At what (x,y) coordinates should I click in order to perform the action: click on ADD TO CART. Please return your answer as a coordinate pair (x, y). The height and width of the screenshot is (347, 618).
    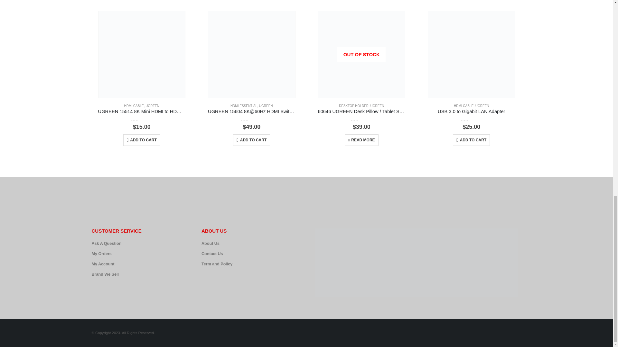
    Looking at the image, I should click on (142, 140).